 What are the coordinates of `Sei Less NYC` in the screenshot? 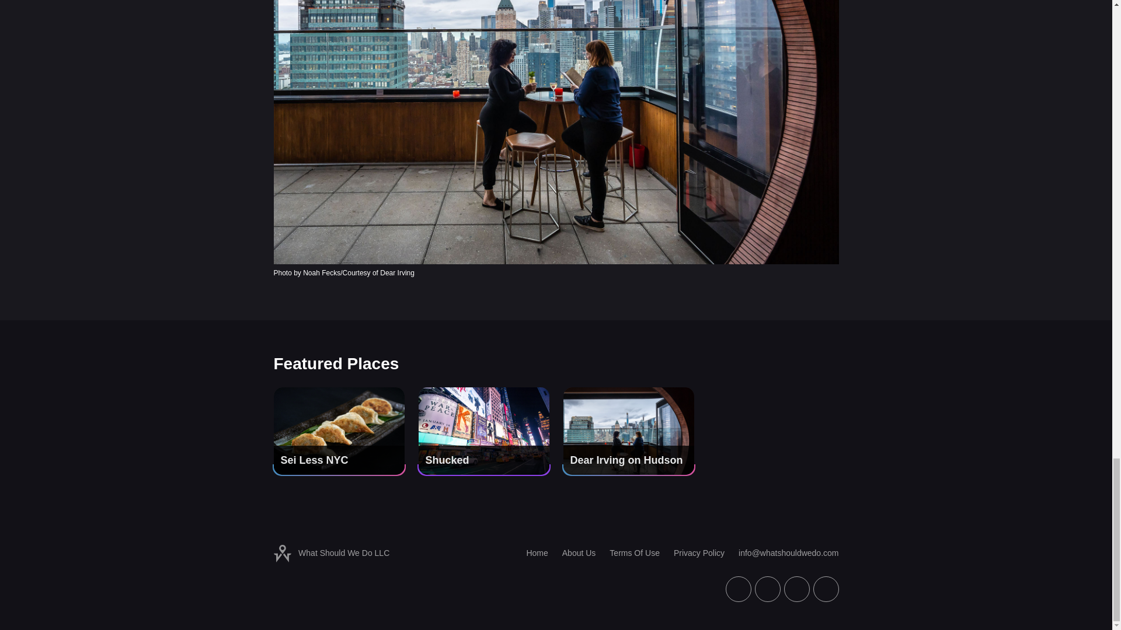 It's located at (339, 431).